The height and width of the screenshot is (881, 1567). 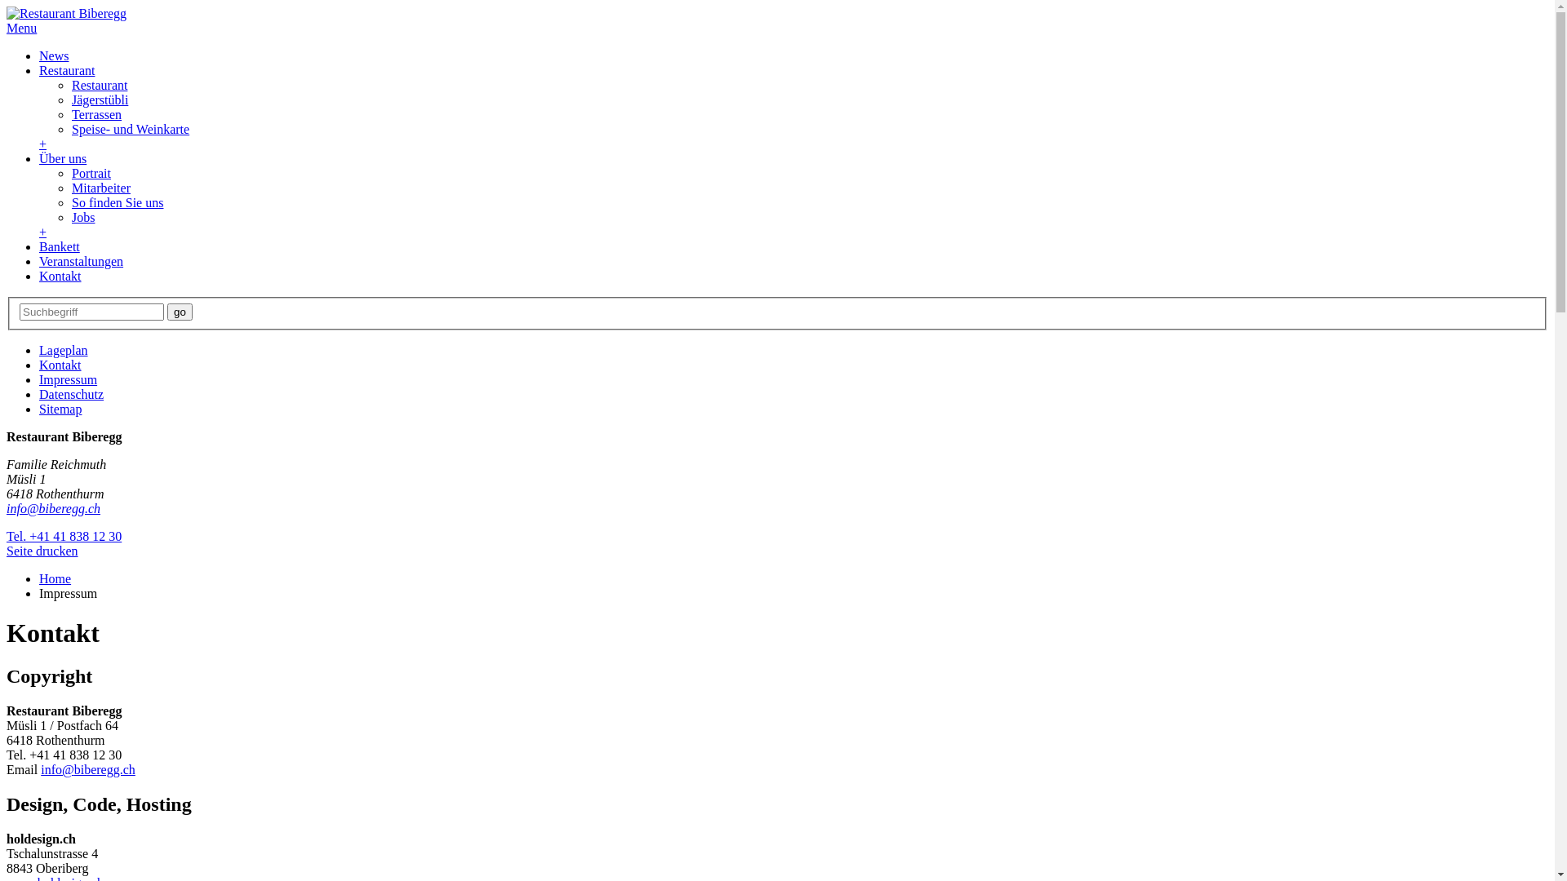 What do you see at coordinates (118, 202) in the screenshot?
I see `So finden Sie uns` at bounding box center [118, 202].